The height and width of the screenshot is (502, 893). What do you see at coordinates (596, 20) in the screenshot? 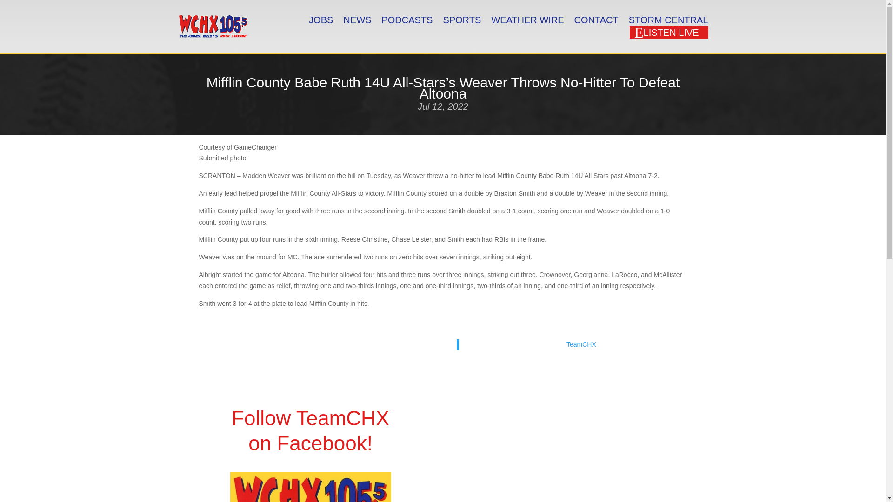
I see `CONTACT` at bounding box center [596, 20].